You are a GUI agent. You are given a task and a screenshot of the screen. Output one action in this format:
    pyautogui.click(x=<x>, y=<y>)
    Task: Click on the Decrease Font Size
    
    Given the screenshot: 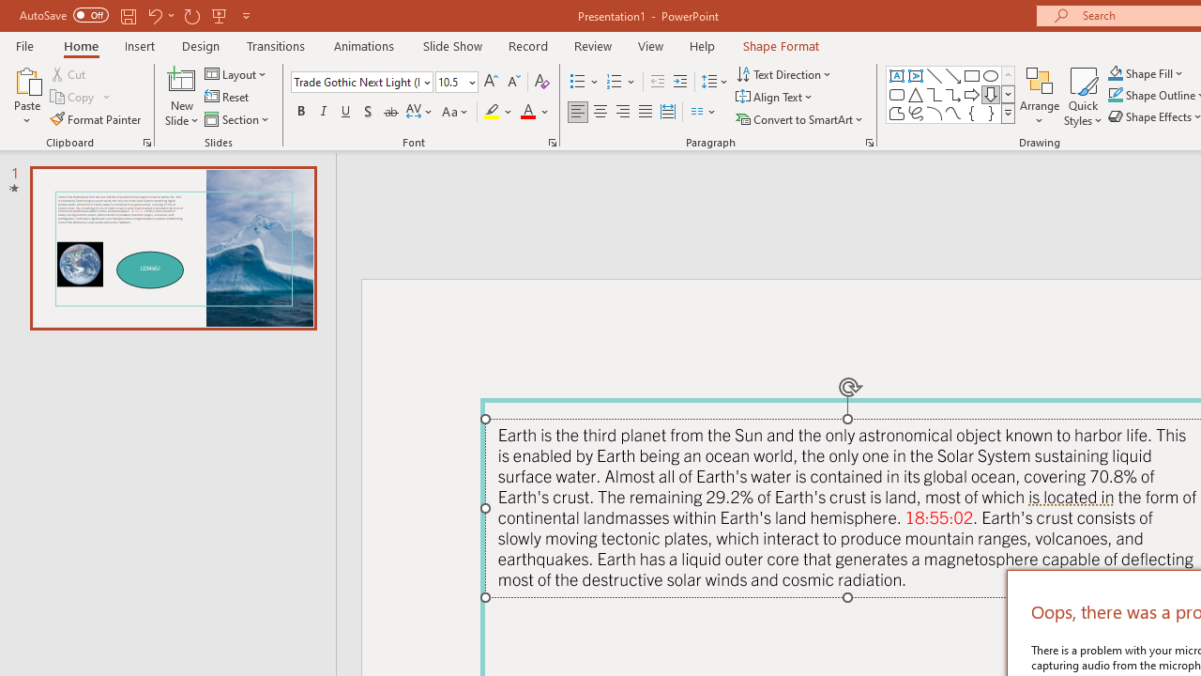 What is the action you would take?
    pyautogui.click(x=513, y=83)
    